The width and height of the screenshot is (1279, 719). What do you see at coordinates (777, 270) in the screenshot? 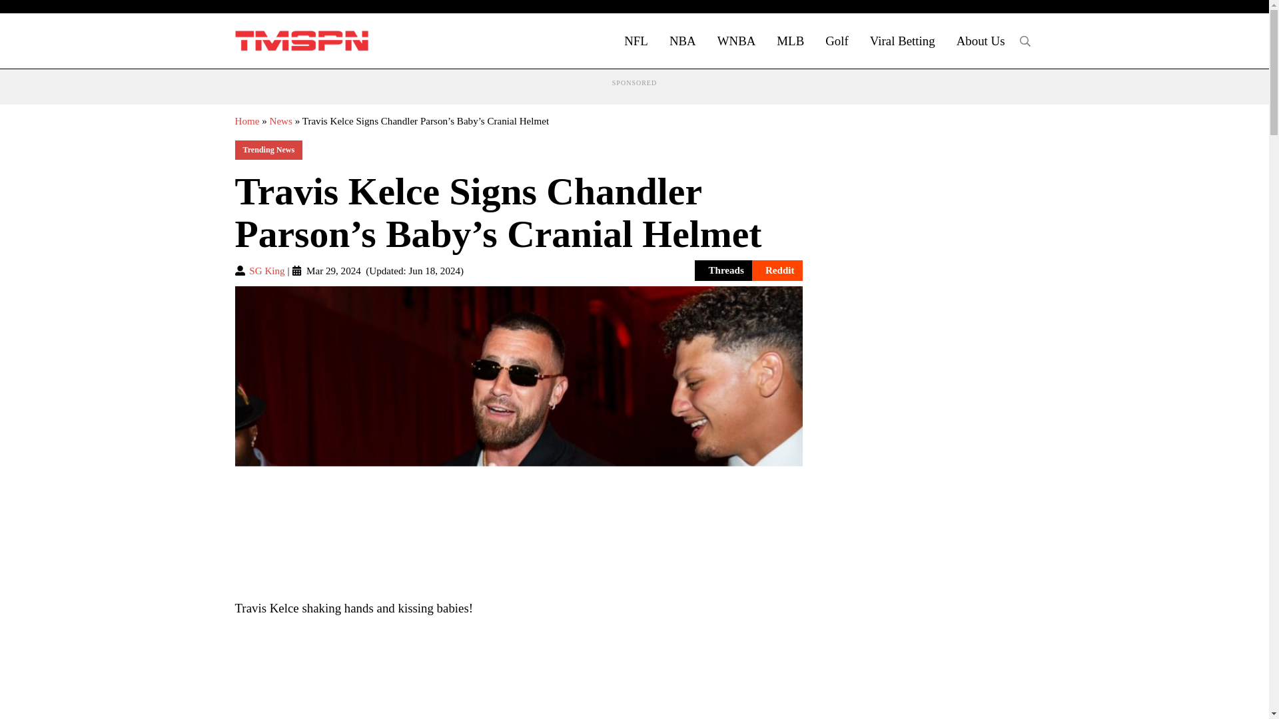
I see `Reddit` at bounding box center [777, 270].